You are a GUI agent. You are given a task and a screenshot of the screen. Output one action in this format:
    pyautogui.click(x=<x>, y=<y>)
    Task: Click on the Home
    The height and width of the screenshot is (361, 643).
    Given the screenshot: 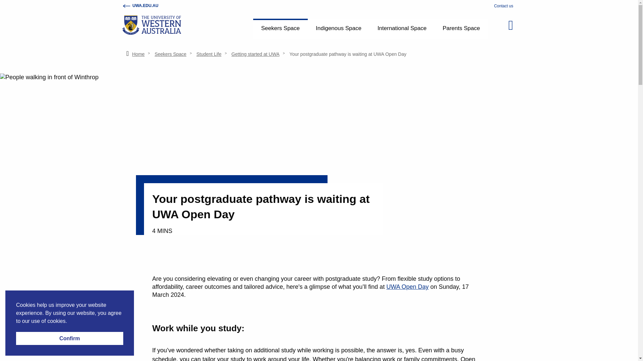 What is the action you would take?
    pyautogui.click(x=138, y=54)
    